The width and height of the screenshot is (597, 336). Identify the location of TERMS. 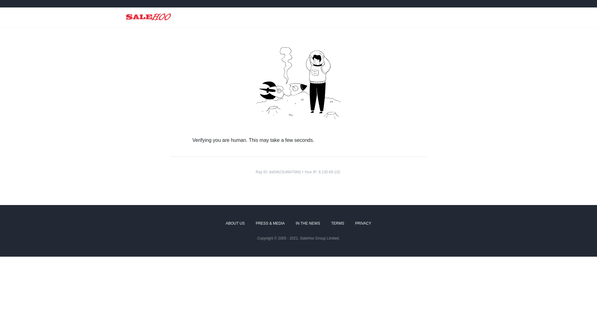
(338, 224).